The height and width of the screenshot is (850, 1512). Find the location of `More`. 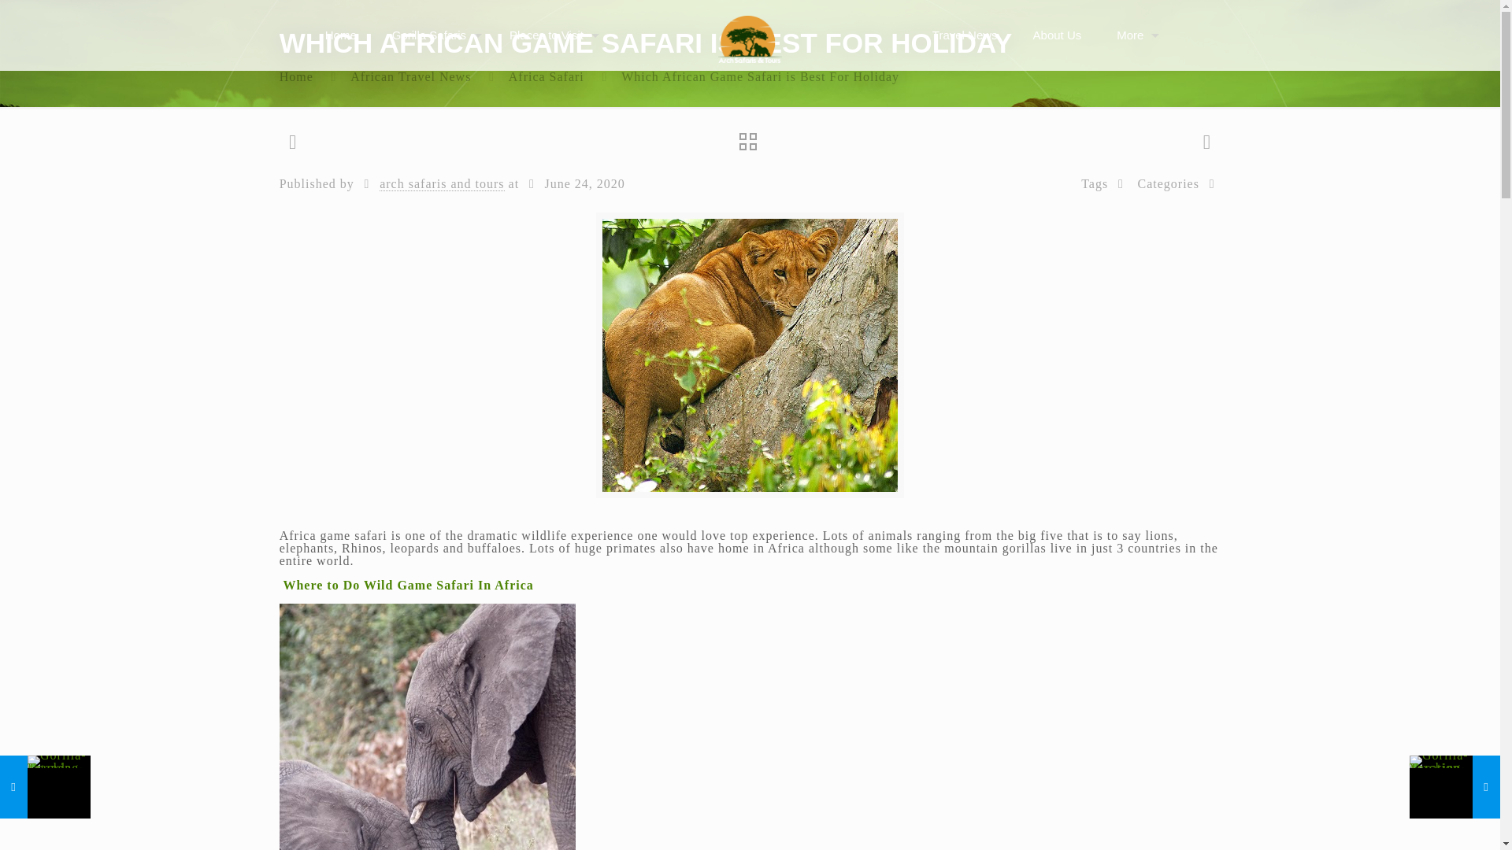

More is located at coordinates (1134, 35).